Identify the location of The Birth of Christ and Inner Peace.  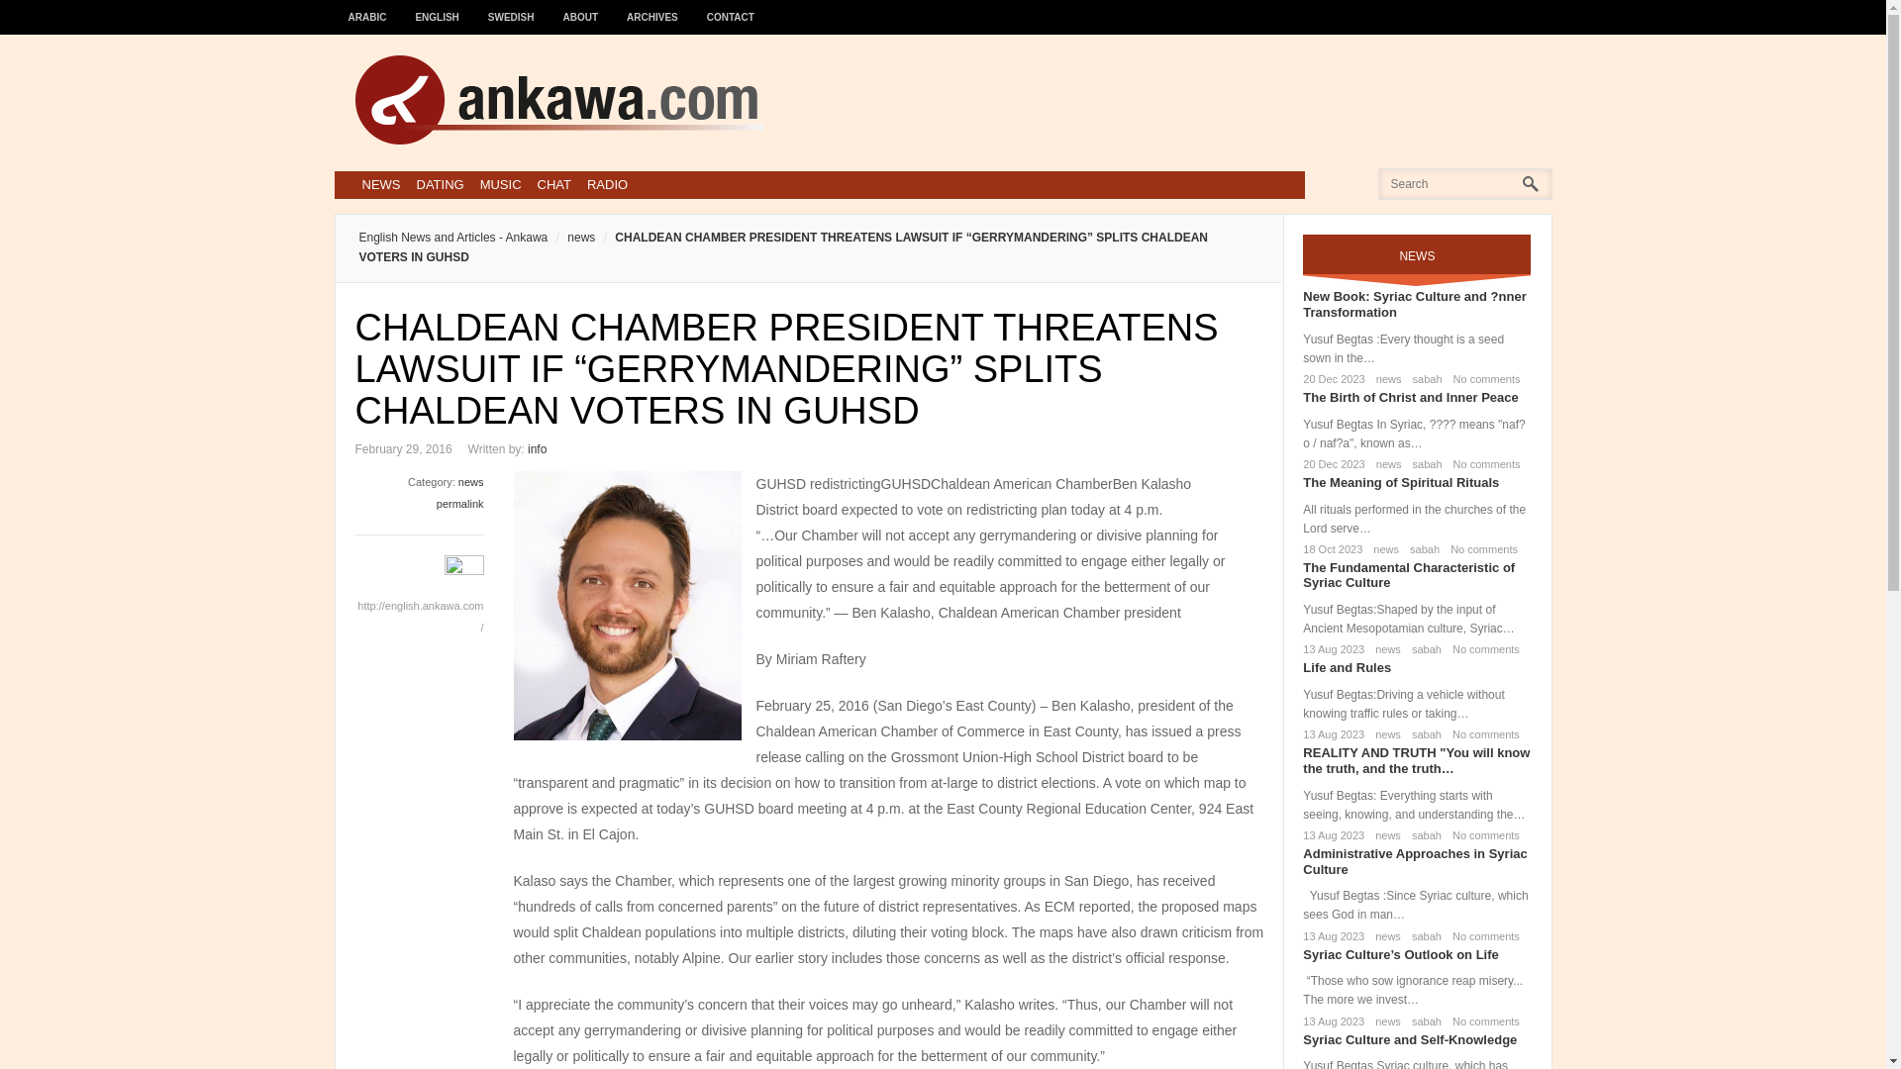
(1410, 398).